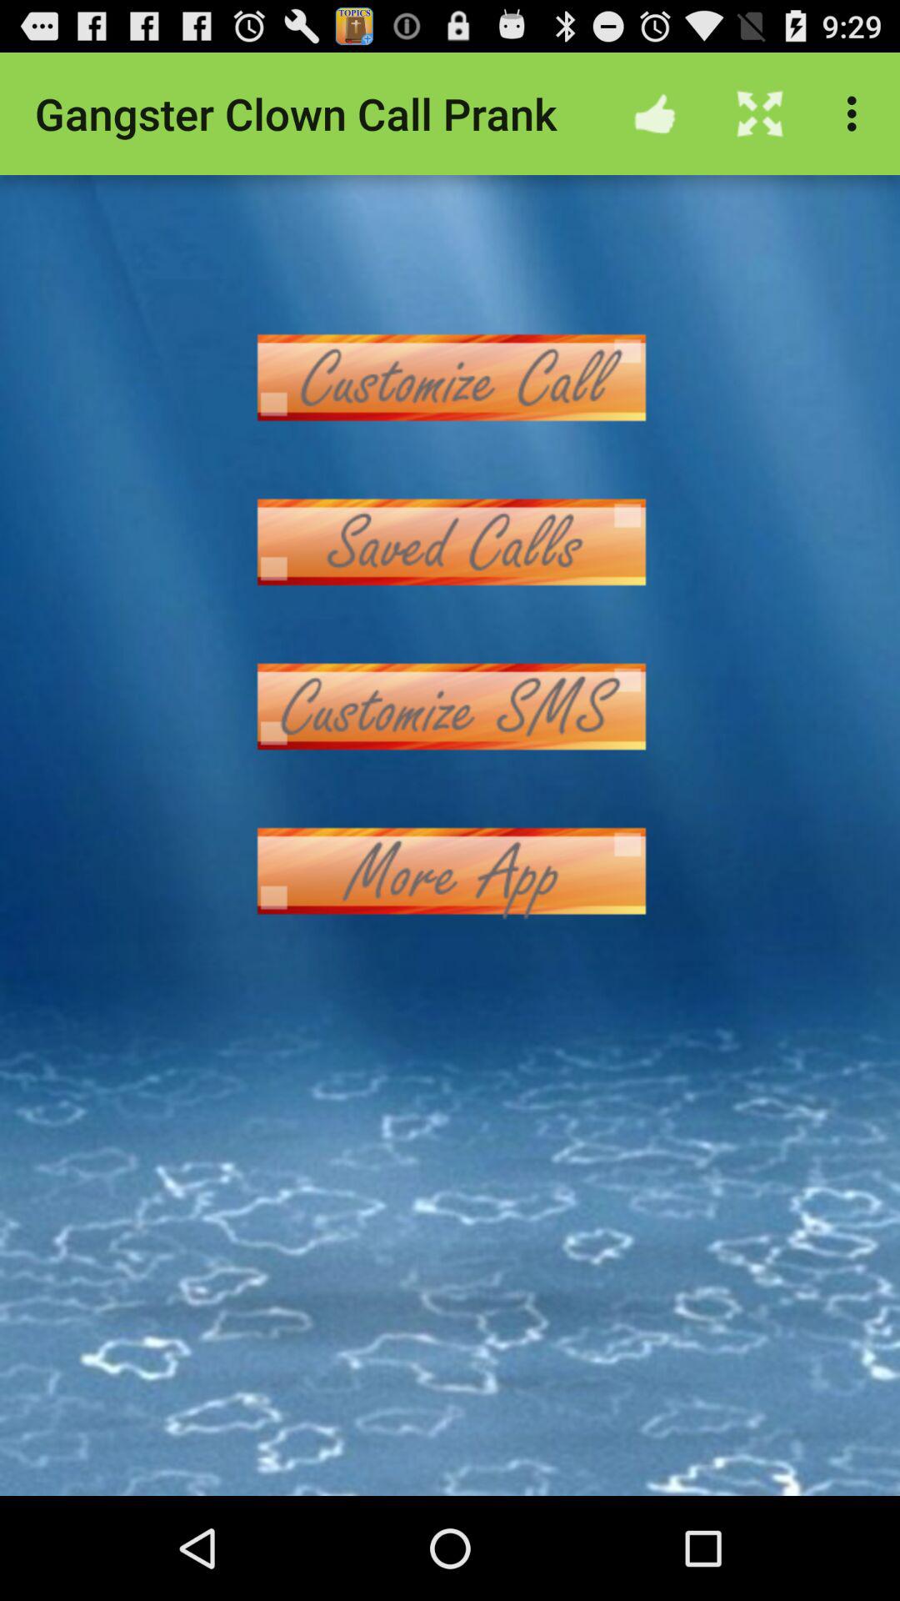 Image resolution: width=900 pixels, height=1601 pixels. What do you see at coordinates (450, 542) in the screenshot?
I see `see saved calls` at bounding box center [450, 542].